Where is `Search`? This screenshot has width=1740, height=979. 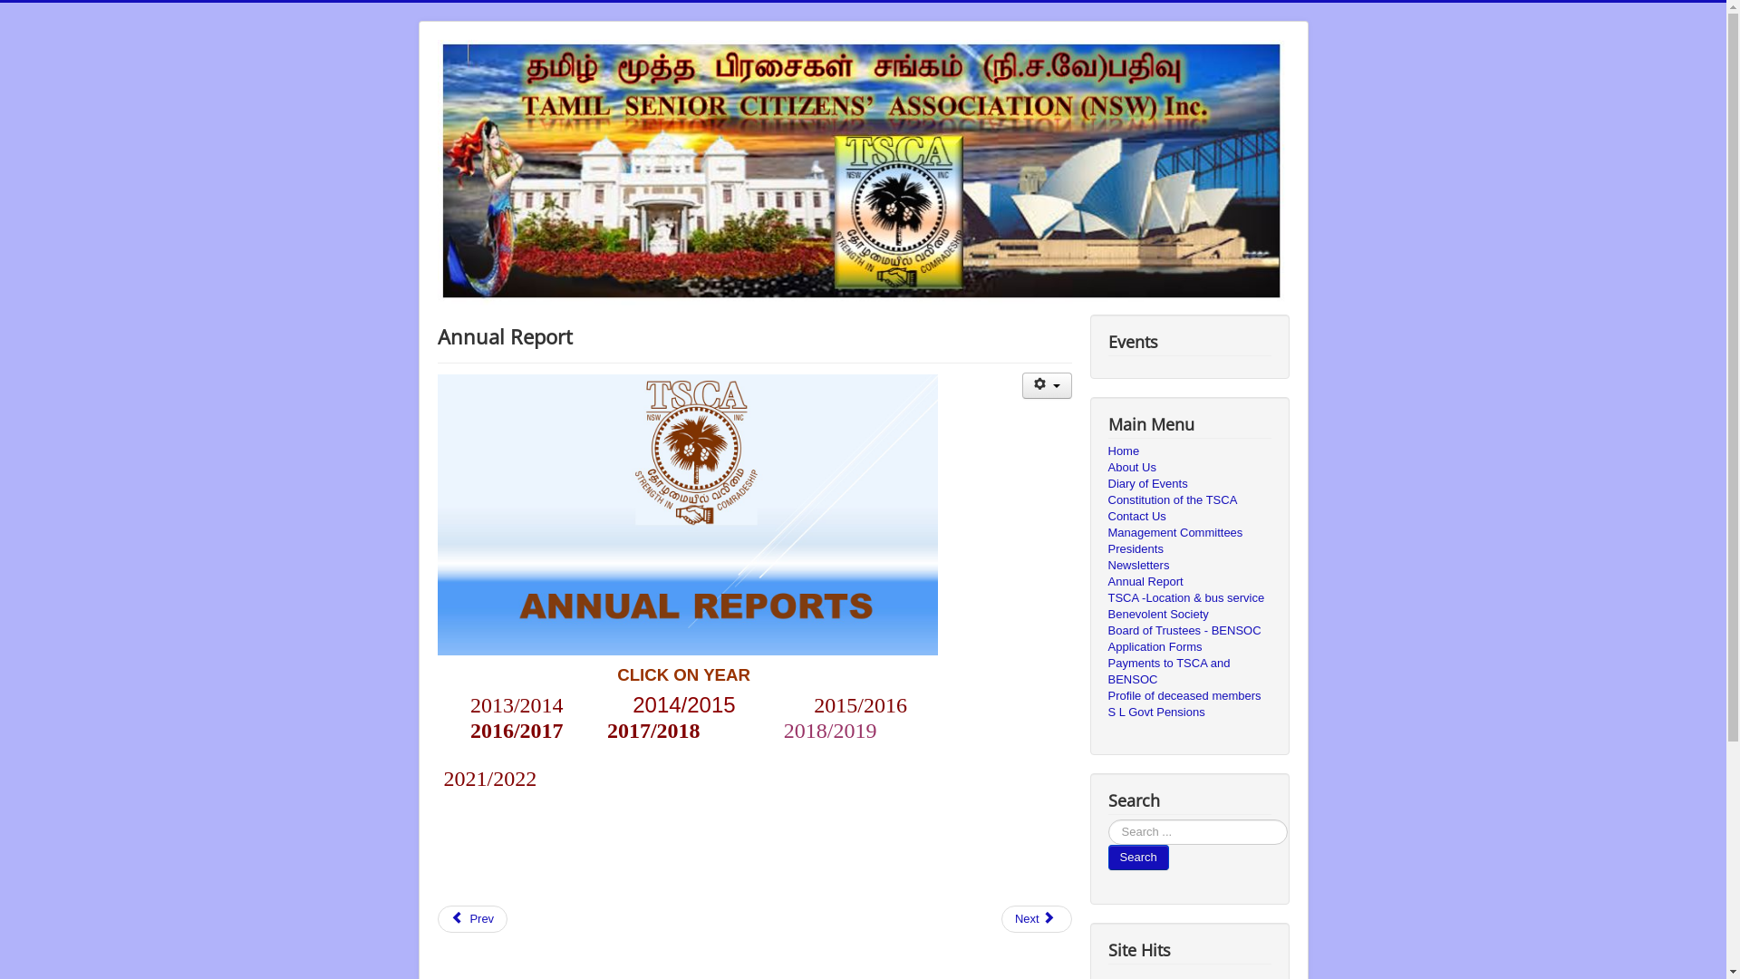
Search is located at coordinates (1138, 858).